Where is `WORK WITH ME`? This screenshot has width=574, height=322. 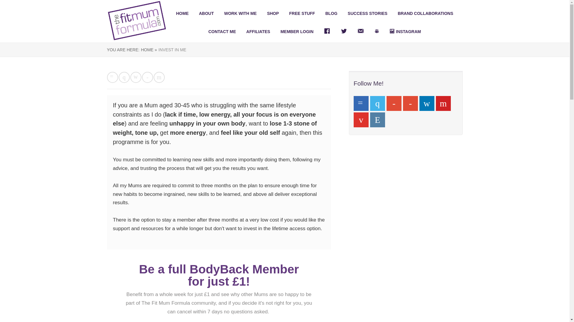
WORK WITH ME is located at coordinates (240, 13).